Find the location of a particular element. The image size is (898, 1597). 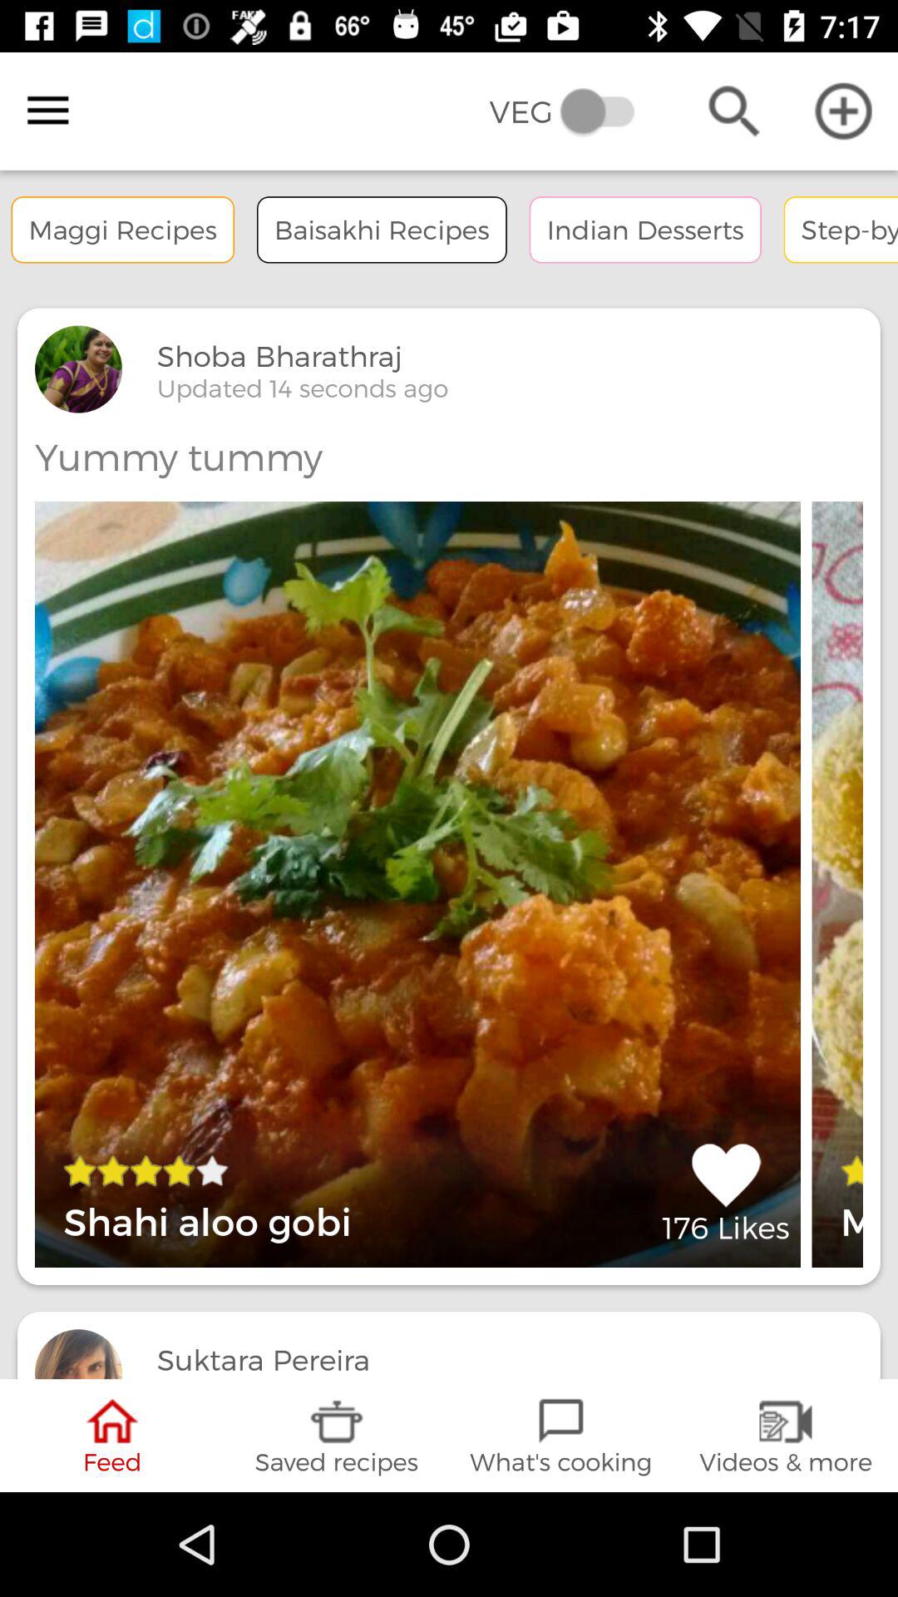

swipe until the yummy tummy icon is located at coordinates (178, 457).